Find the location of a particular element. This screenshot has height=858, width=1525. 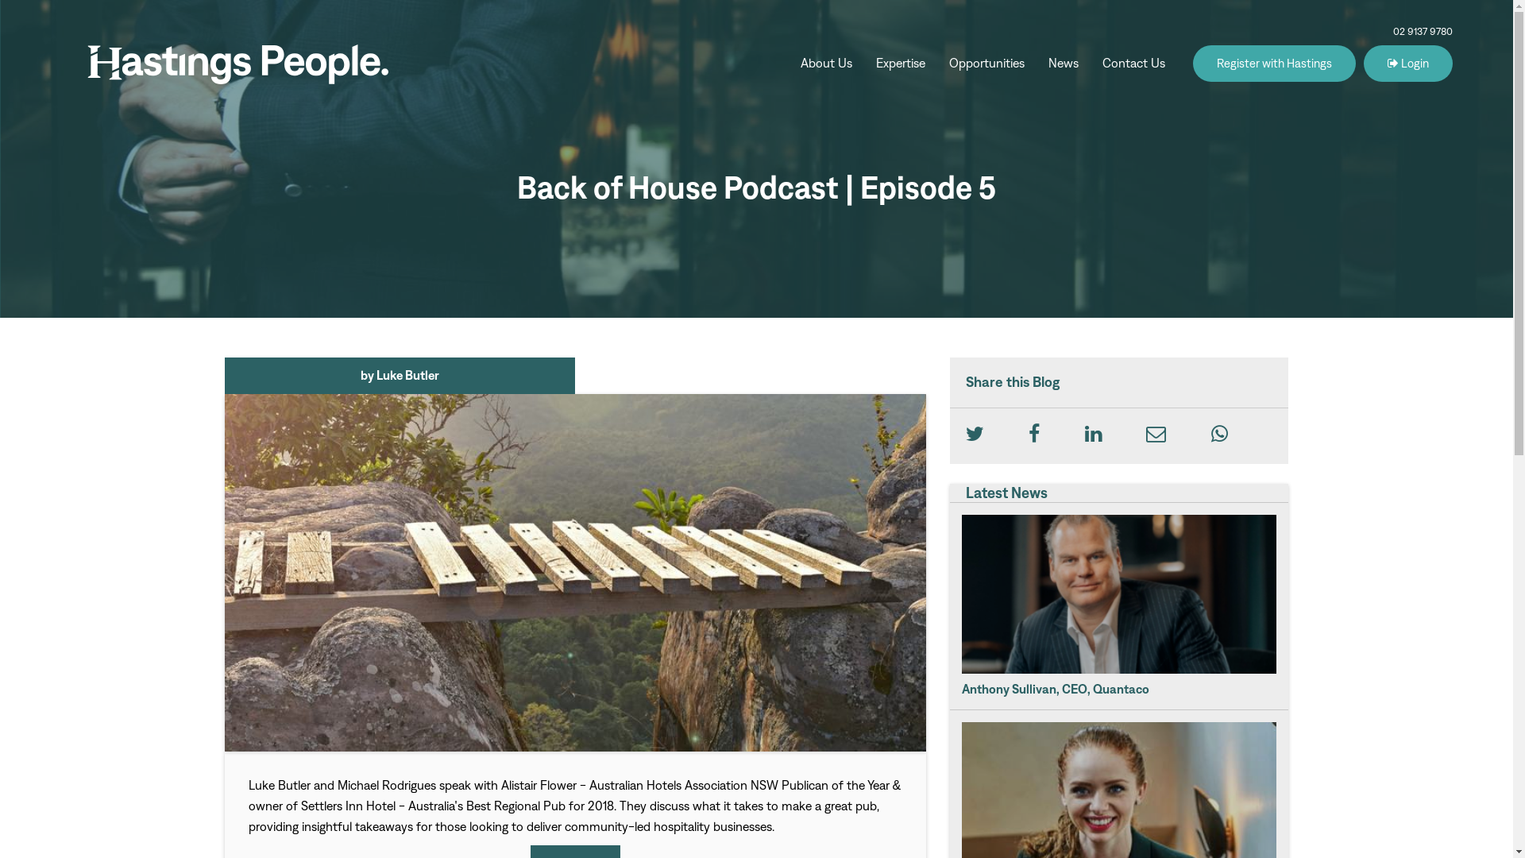

Hastings People is located at coordinates (239, 64).